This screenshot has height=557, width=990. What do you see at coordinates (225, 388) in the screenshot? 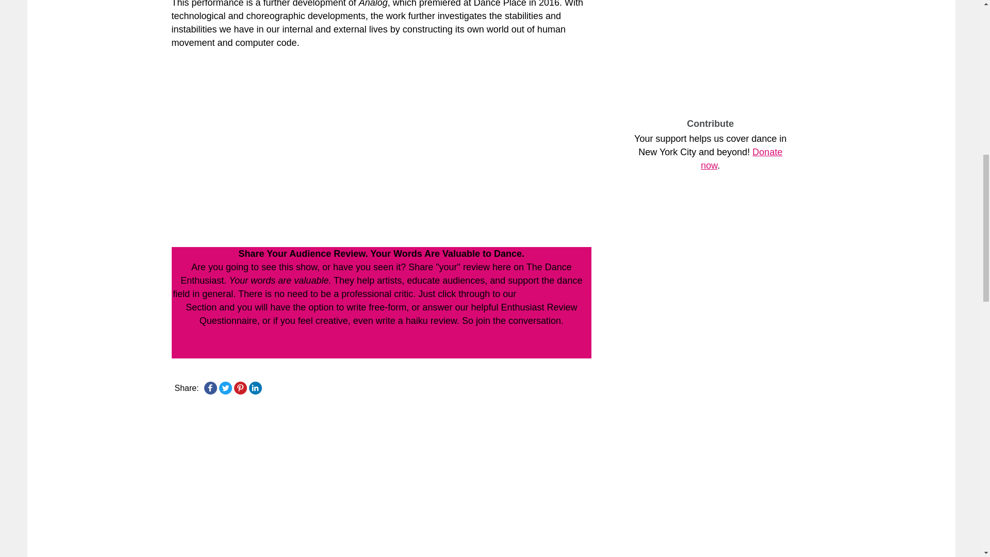
I see `Twitter` at bounding box center [225, 388].